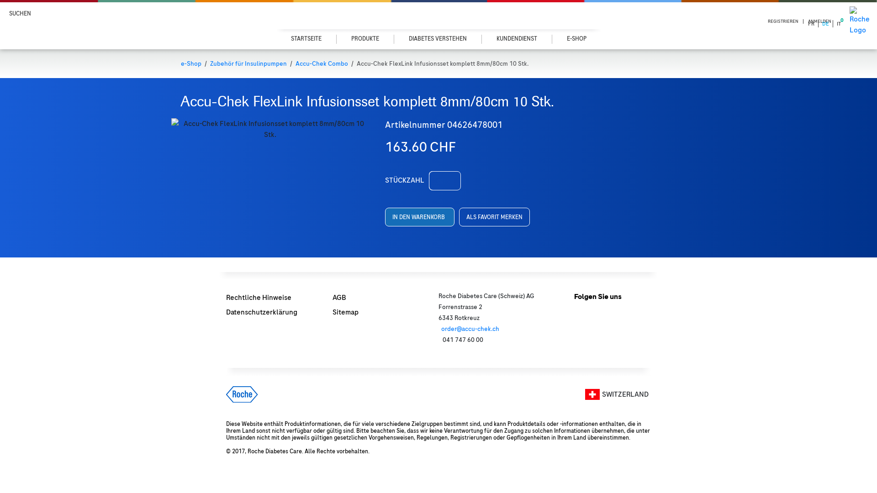 This screenshot has height=493, width=877. What do you see at coordinates (306, 39) in the screenshot?
I see `STARTSEITE` at bounding box center [306, 39].